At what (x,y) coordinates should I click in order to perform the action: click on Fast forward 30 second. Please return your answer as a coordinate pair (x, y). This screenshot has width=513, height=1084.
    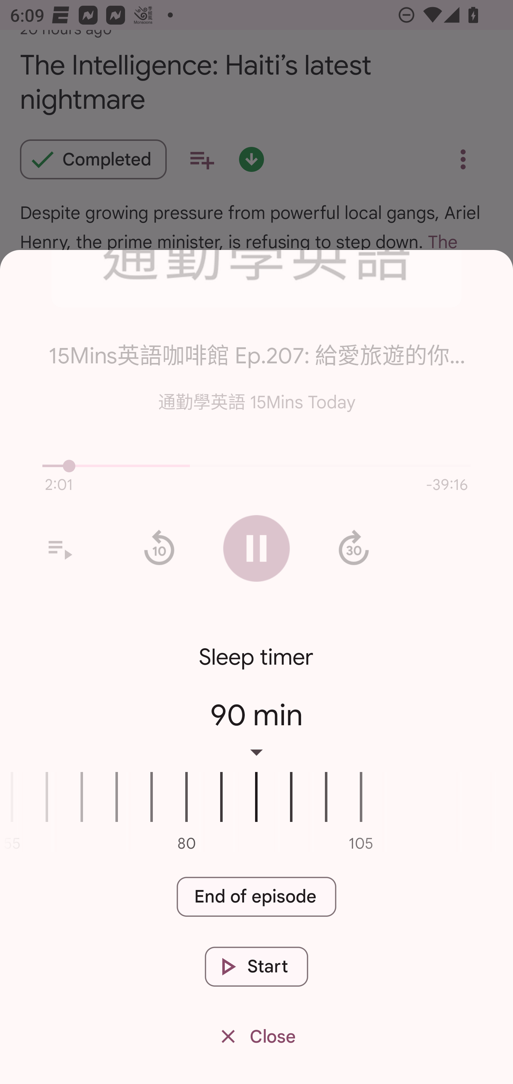
    Looking at the image, I should click on (353, 548).